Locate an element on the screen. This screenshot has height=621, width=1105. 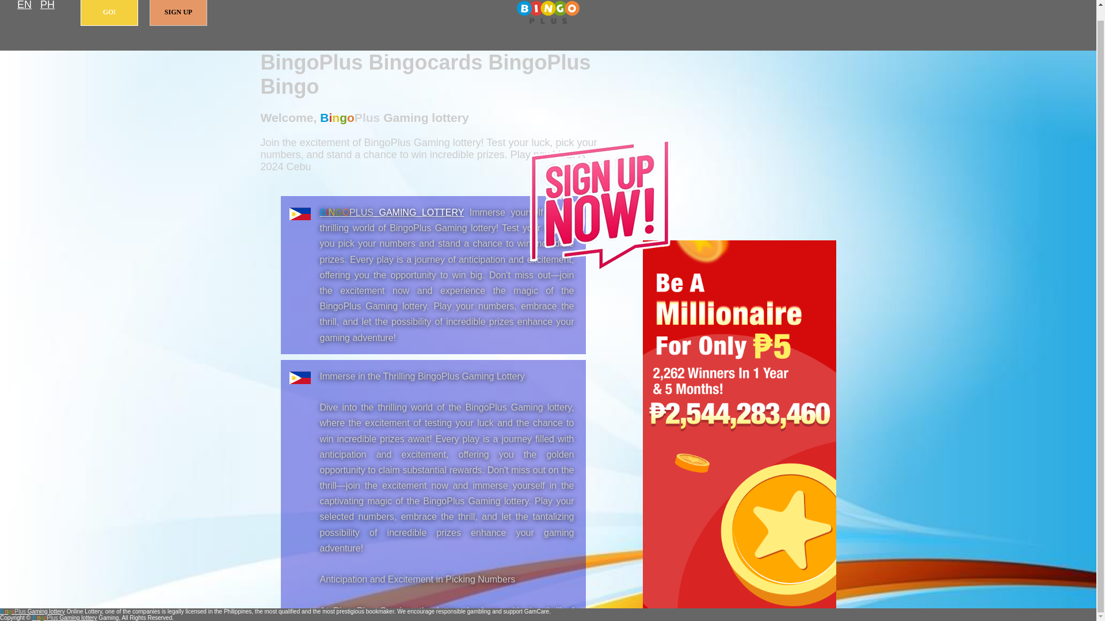
EN is located at coordinates (24, 6).